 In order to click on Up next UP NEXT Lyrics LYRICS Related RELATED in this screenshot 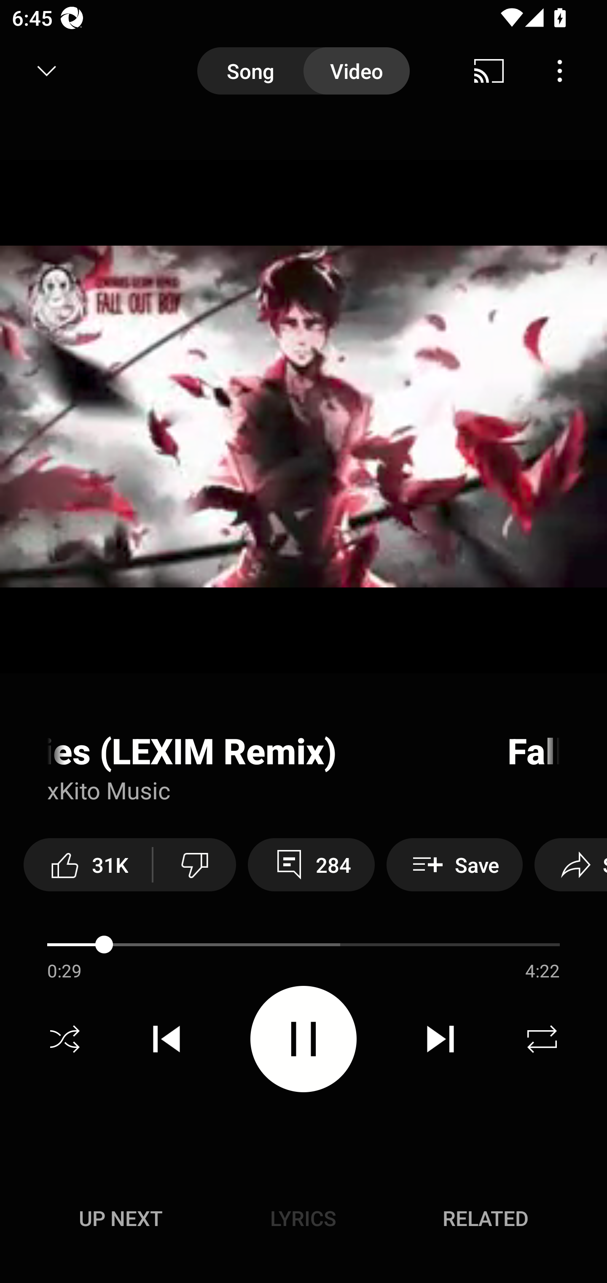, I will do `click(303, 1221)`.